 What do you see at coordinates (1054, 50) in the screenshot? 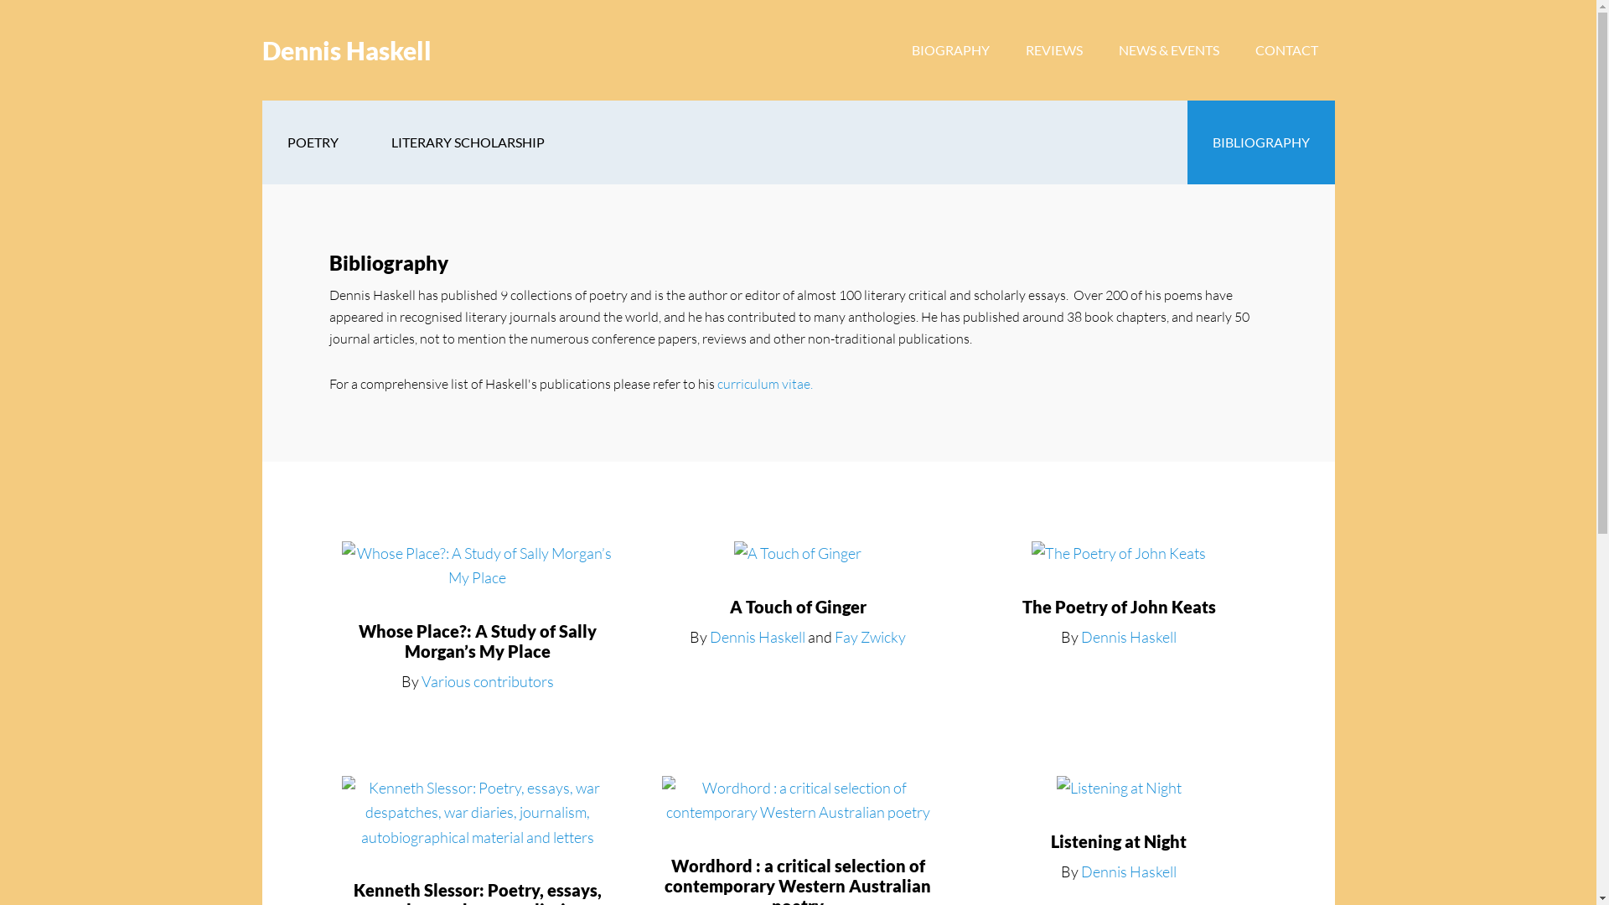
I see `REVIEWS` at bounding box center [1054, 50].